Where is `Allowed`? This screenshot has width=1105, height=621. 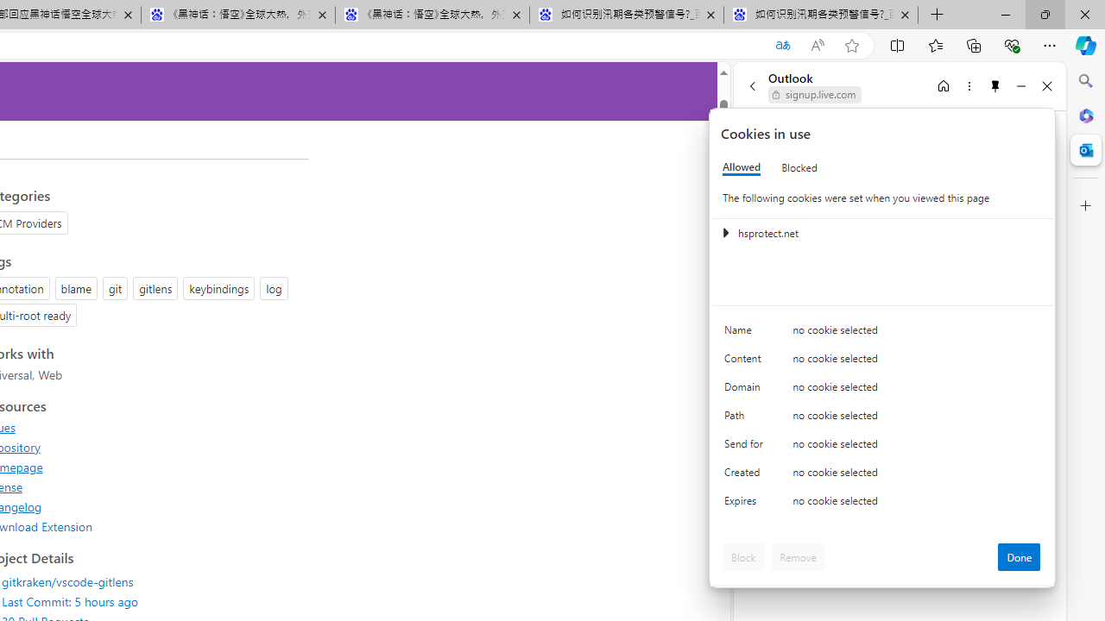
Allowed is located at coordinates (742, 167).